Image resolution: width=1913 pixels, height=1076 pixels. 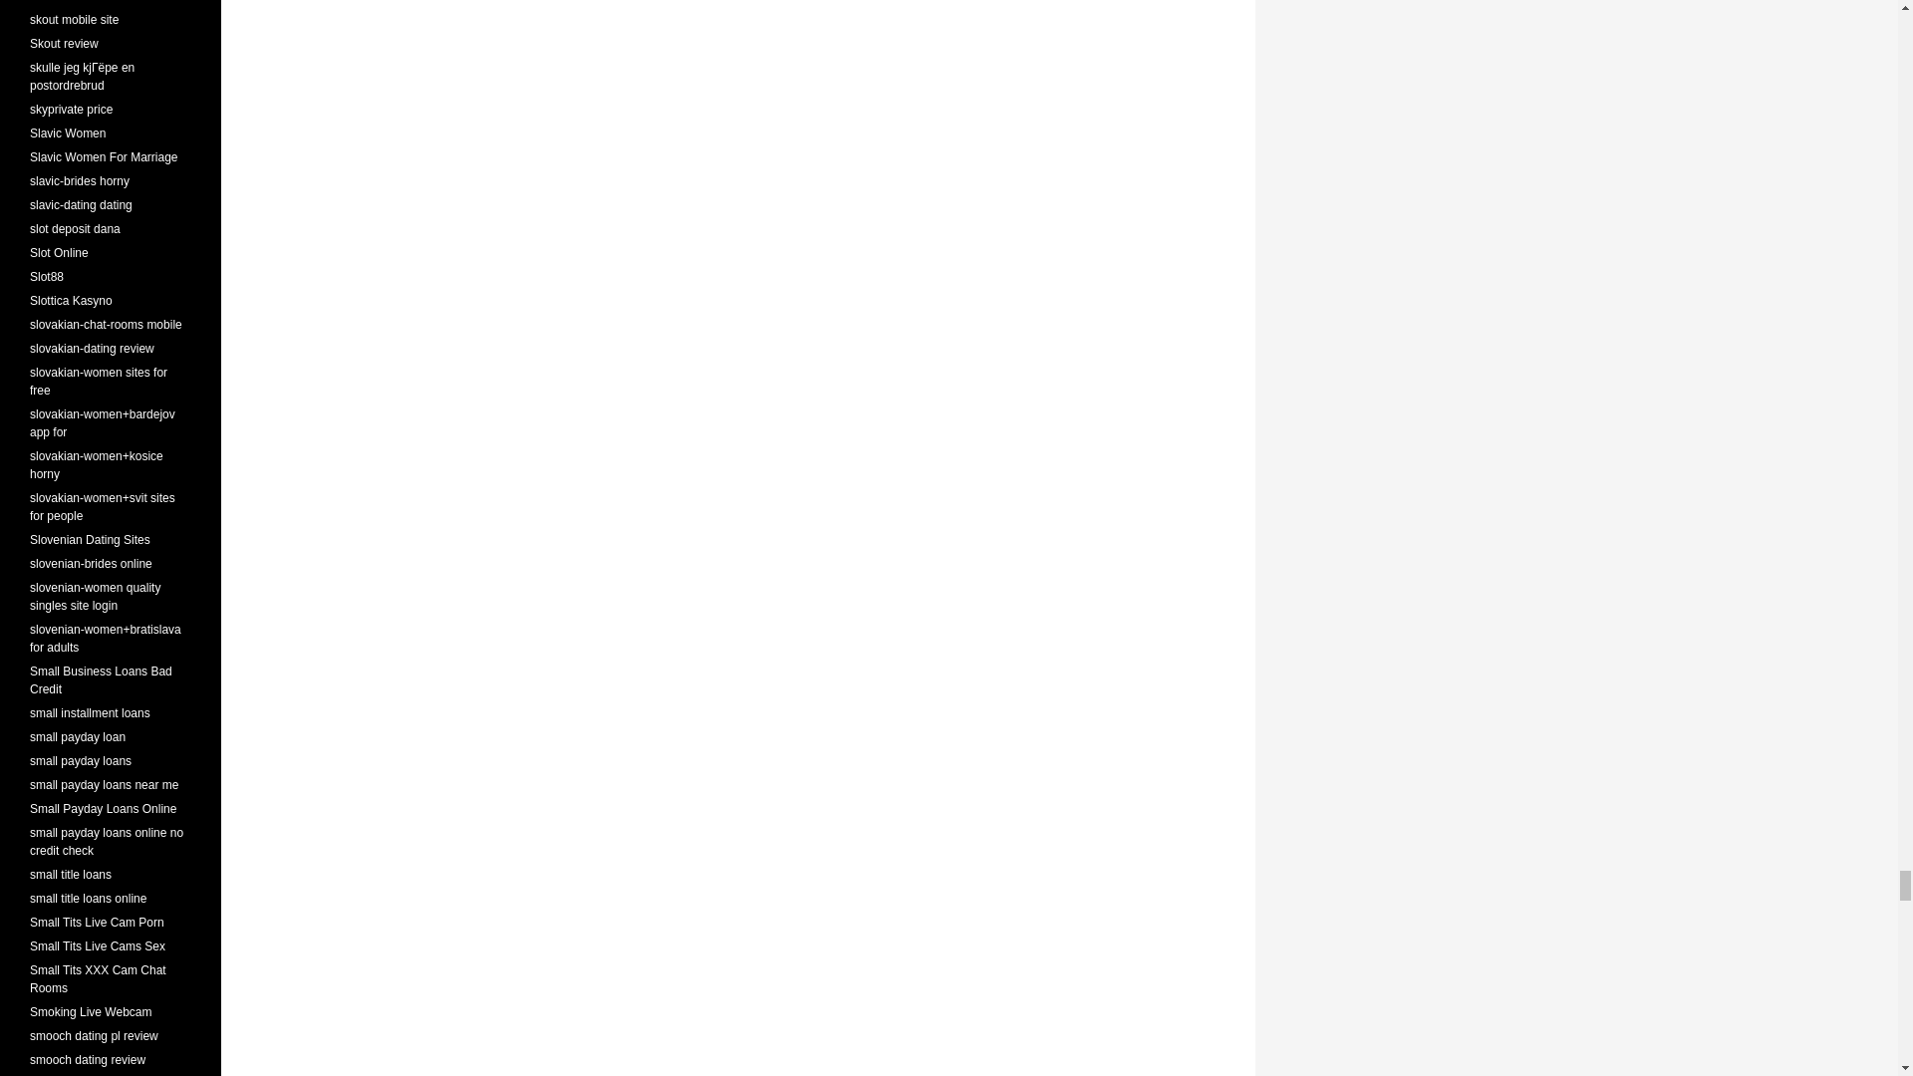 What do you see at coordinates (75, 228) in the screenshot?
I see `slot deposit dana` at bounding box center [75, 228].